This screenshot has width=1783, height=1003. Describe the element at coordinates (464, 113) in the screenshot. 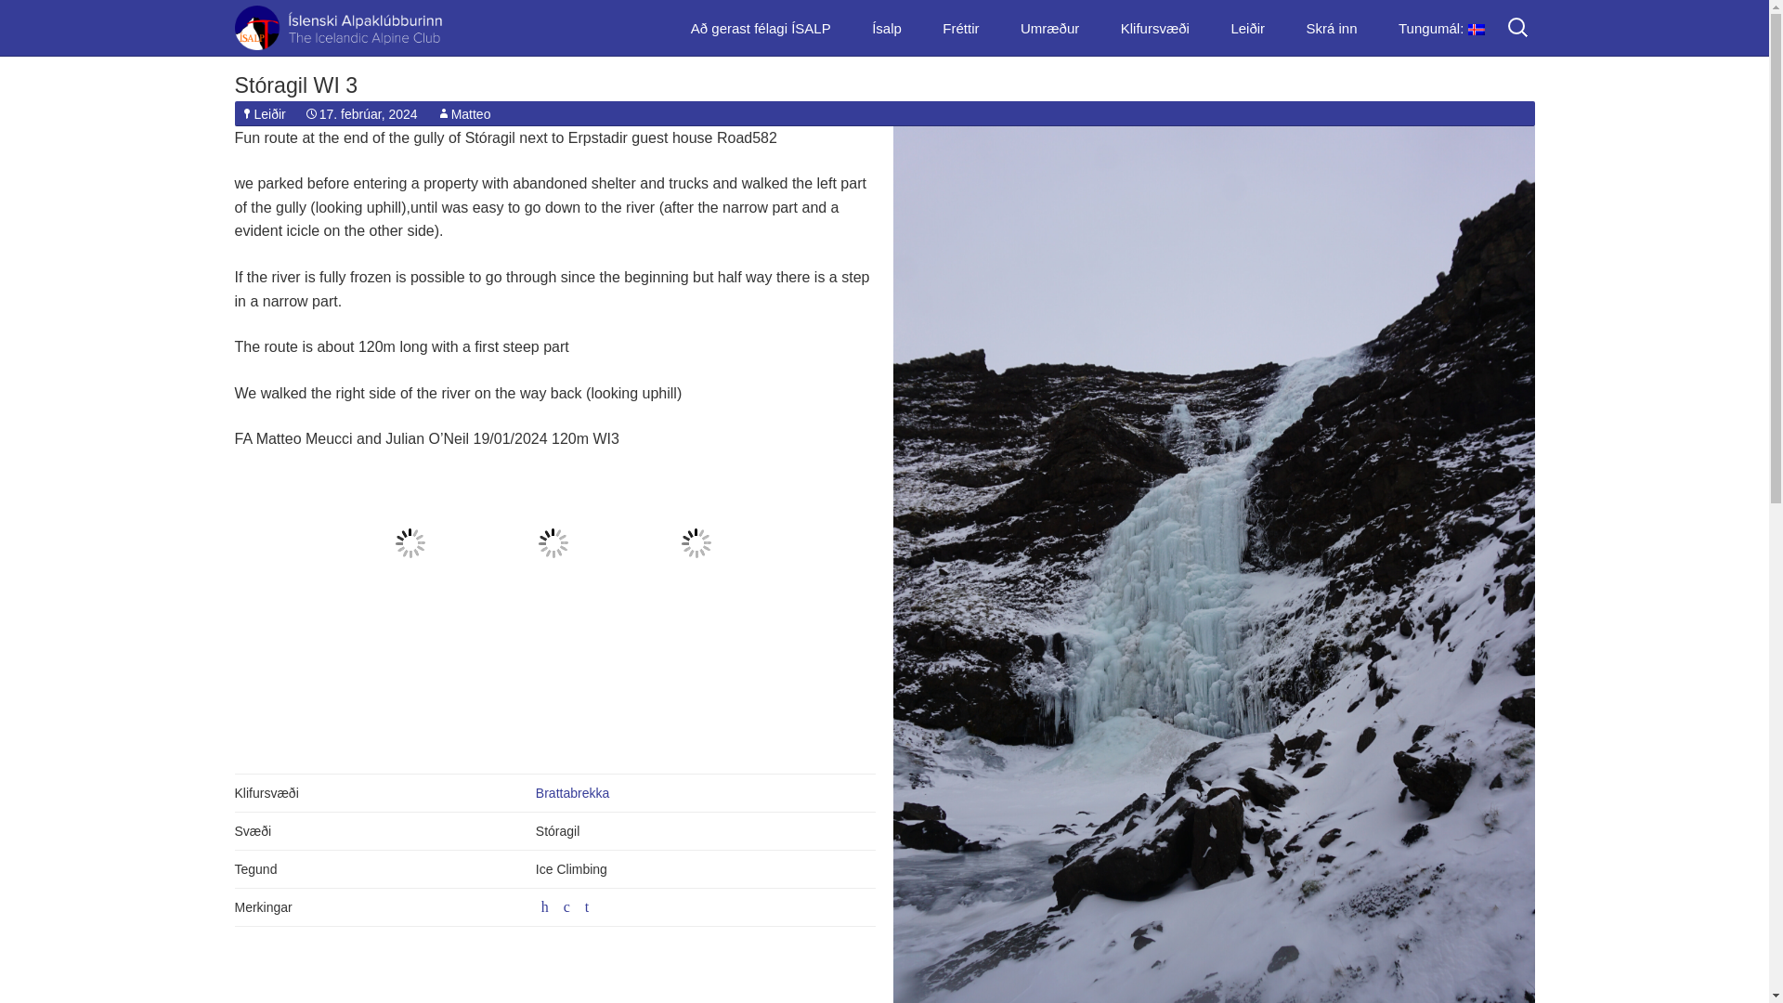

I see `Matteo` at that location.